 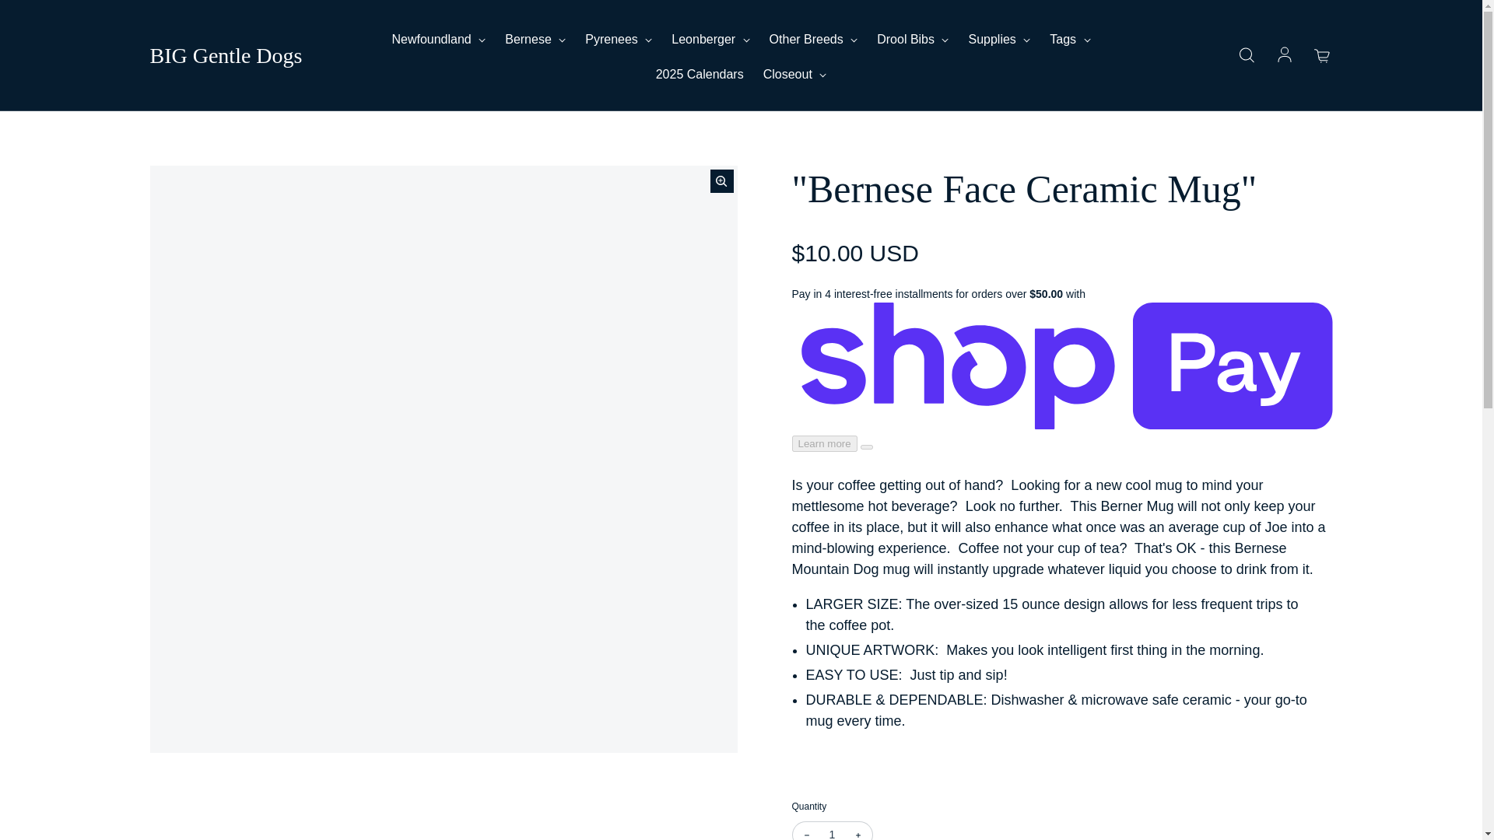 I want to click on Bernese, so click(x=535, y=39).